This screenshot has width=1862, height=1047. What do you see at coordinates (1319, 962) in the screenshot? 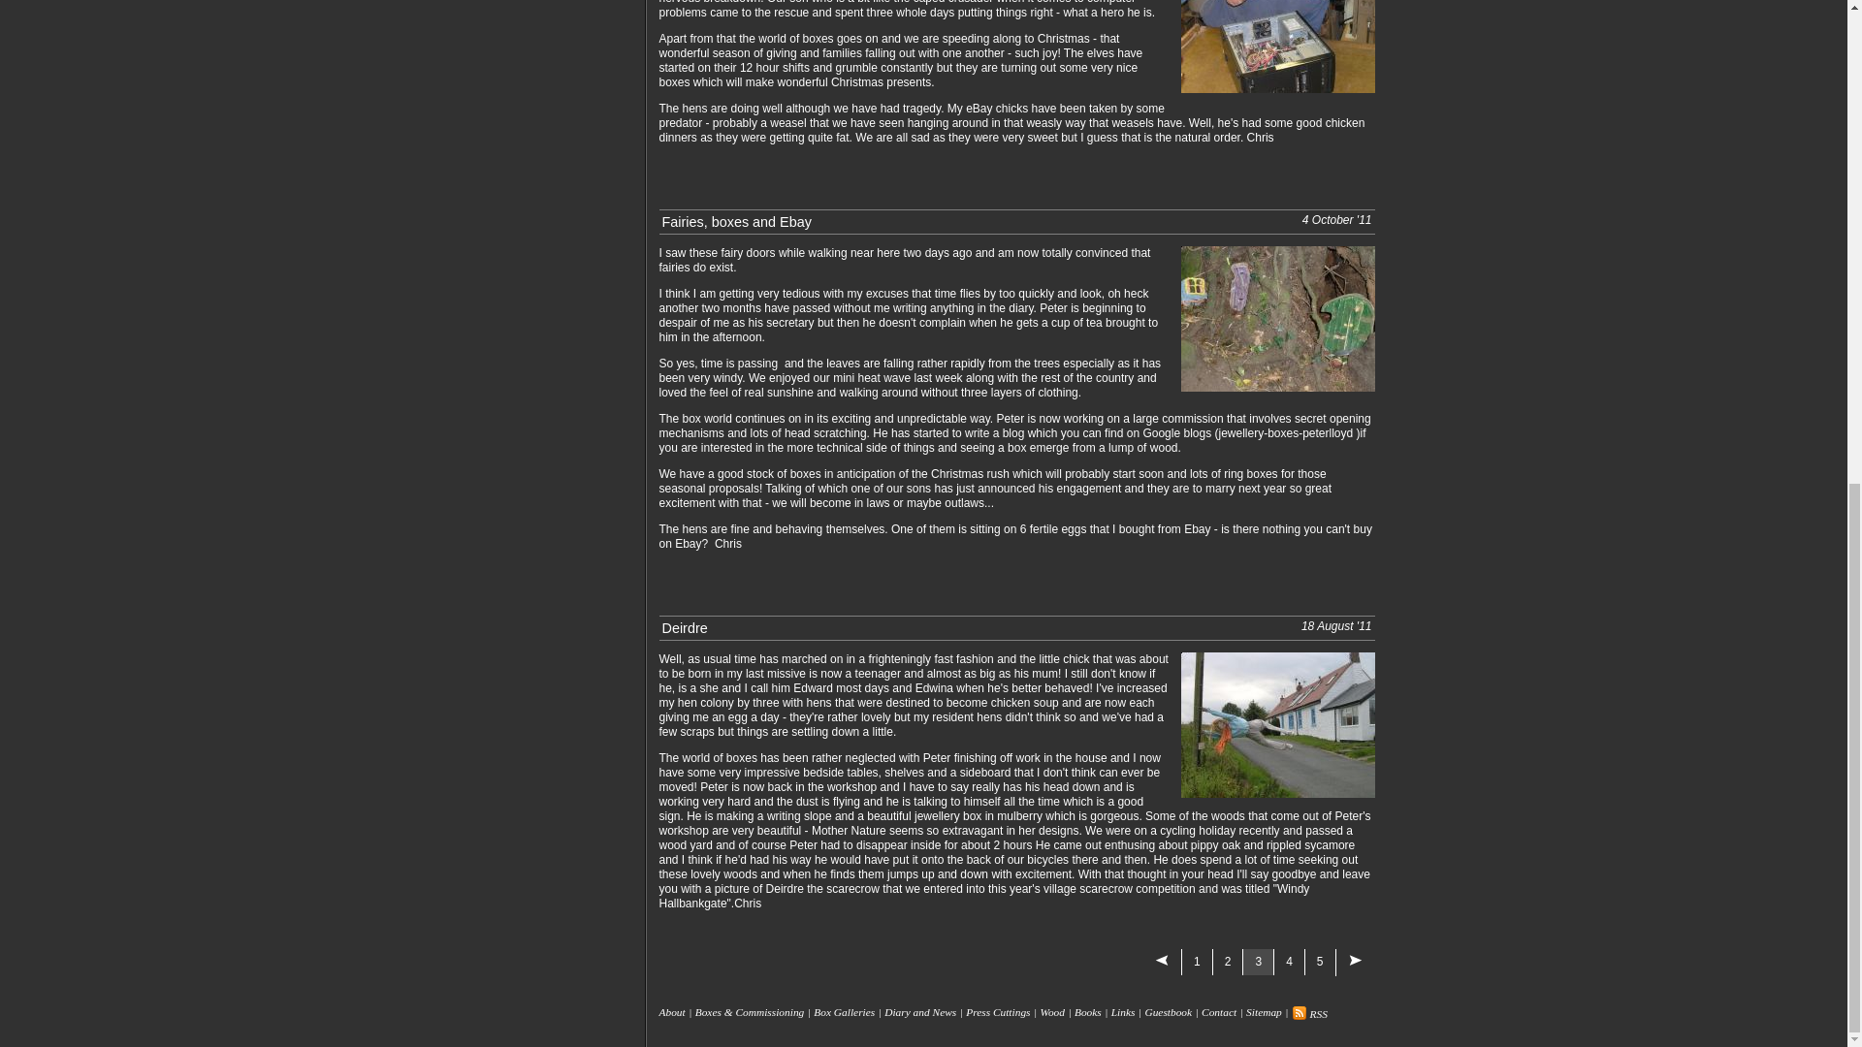
I see `5` at bounding box center [1319, 962].